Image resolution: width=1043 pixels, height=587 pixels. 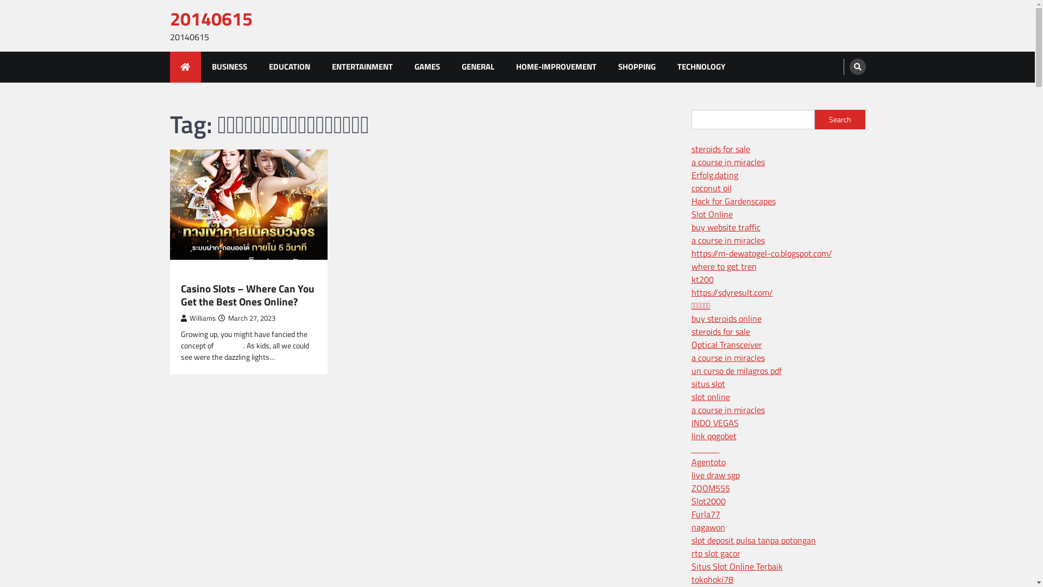 I want to click on situs slot, so click(x=708, y=384).